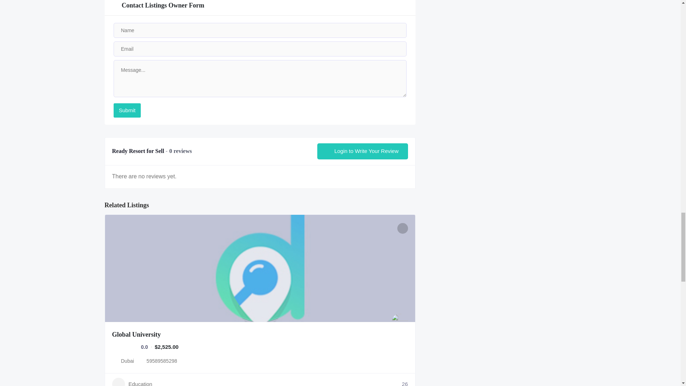 The width and height of the screenshot is (686, 386). Describe the element at coordinates (136, 335) in the screenshot. I see `Global University` at that location.